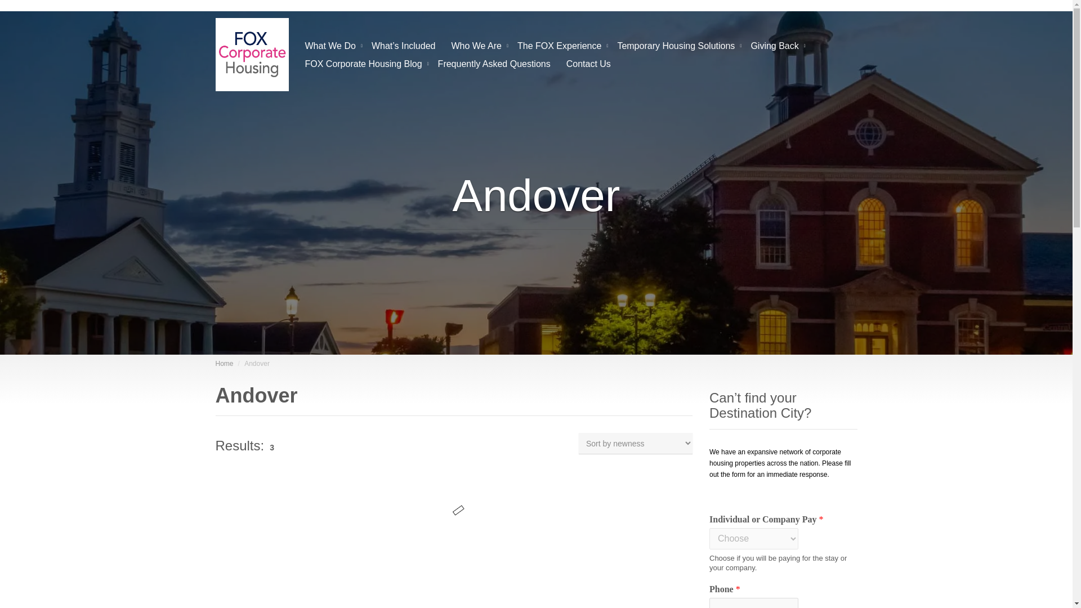 The width and height of the screenshot is (1081, 608). Describe the element at coordinates (270, 7) in the screenshot. I see `1-844-440-4369` at that location.